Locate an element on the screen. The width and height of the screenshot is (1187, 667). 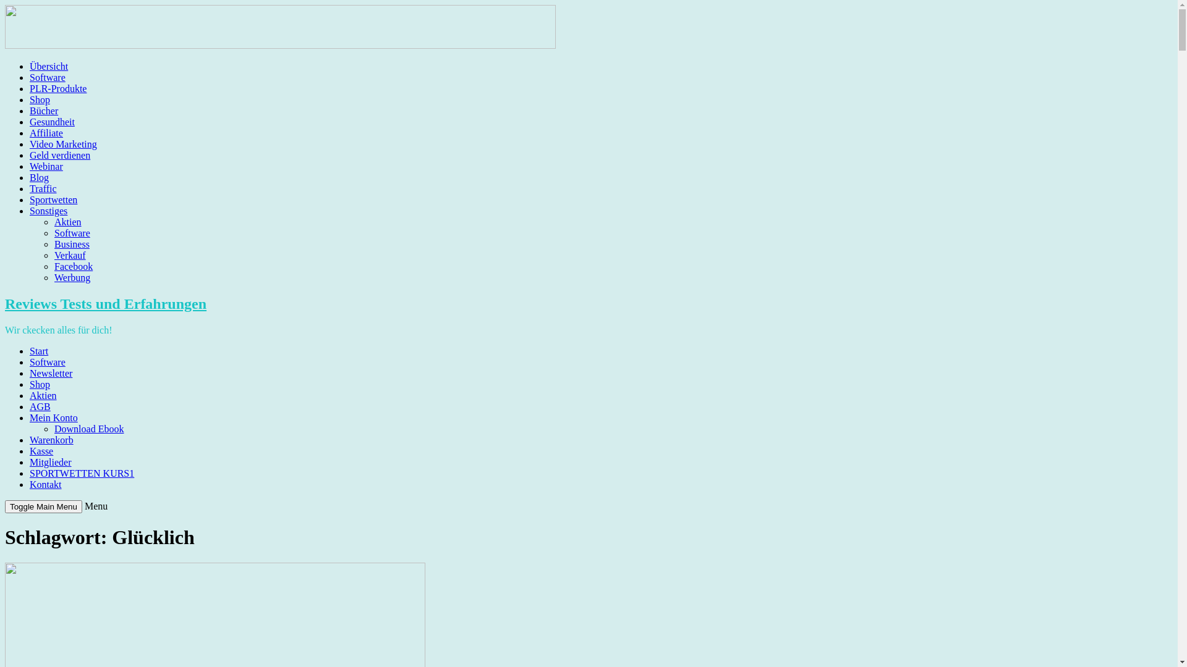
Newsletter is located at coordinates (51, 373).